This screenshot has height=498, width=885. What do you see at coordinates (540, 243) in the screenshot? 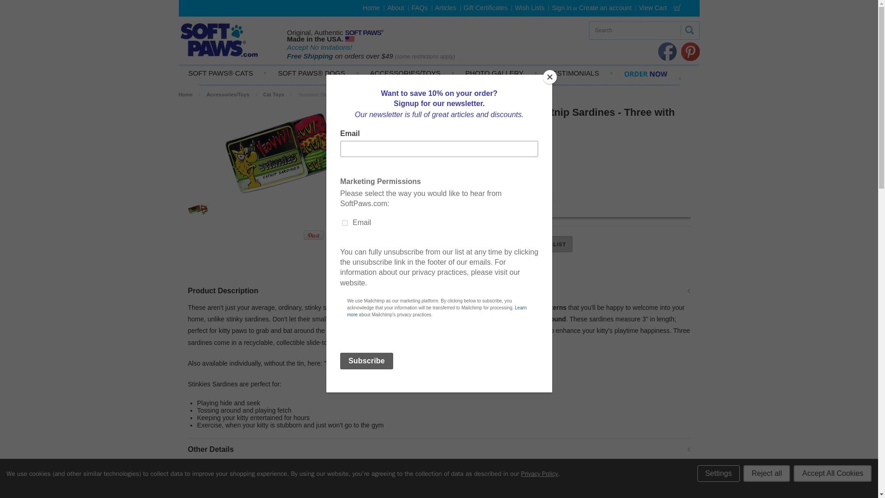
I see `Add to Wishlist` at bounding box center [540, 243].